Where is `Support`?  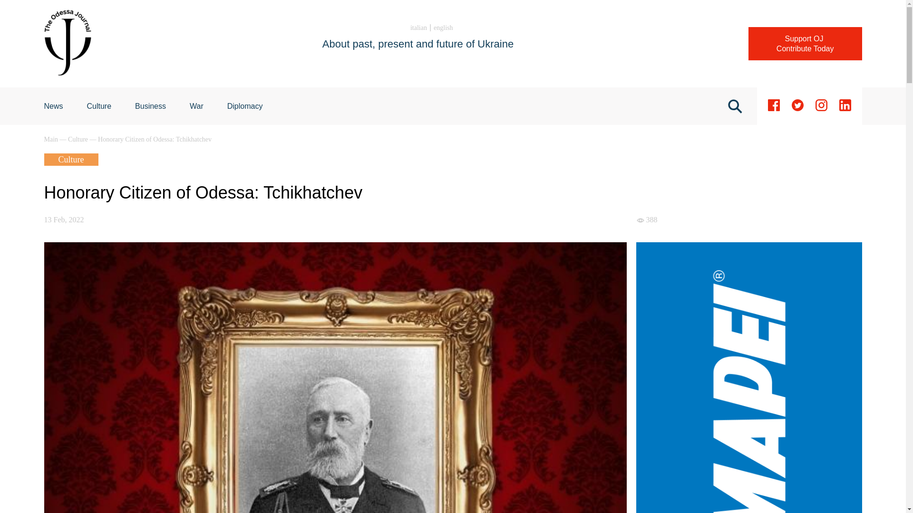
Support is located at coordinates (805, 44).